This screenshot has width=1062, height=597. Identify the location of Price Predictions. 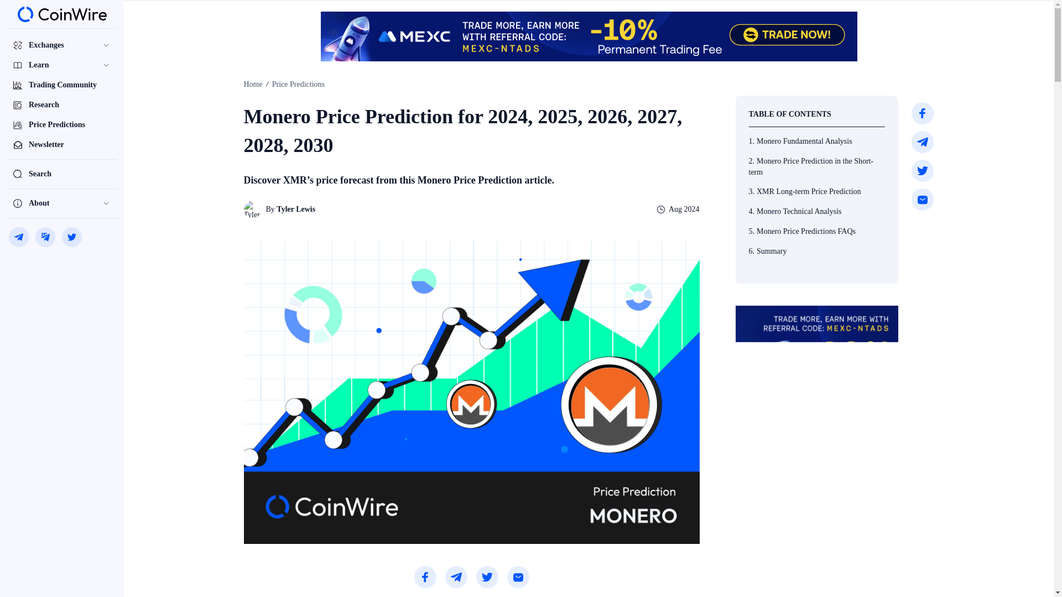
(61, 125).